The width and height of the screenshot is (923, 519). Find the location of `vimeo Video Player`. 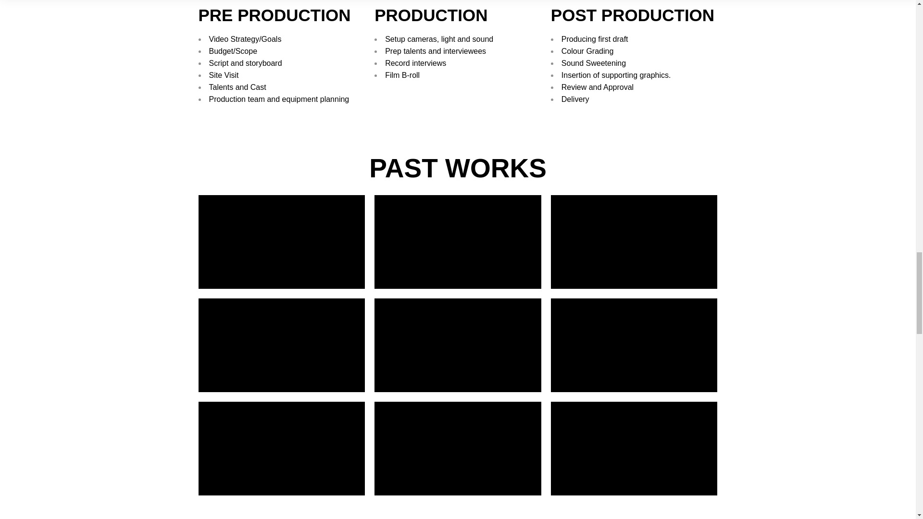

vimeo Video Player is located at coordinates (281, 448).